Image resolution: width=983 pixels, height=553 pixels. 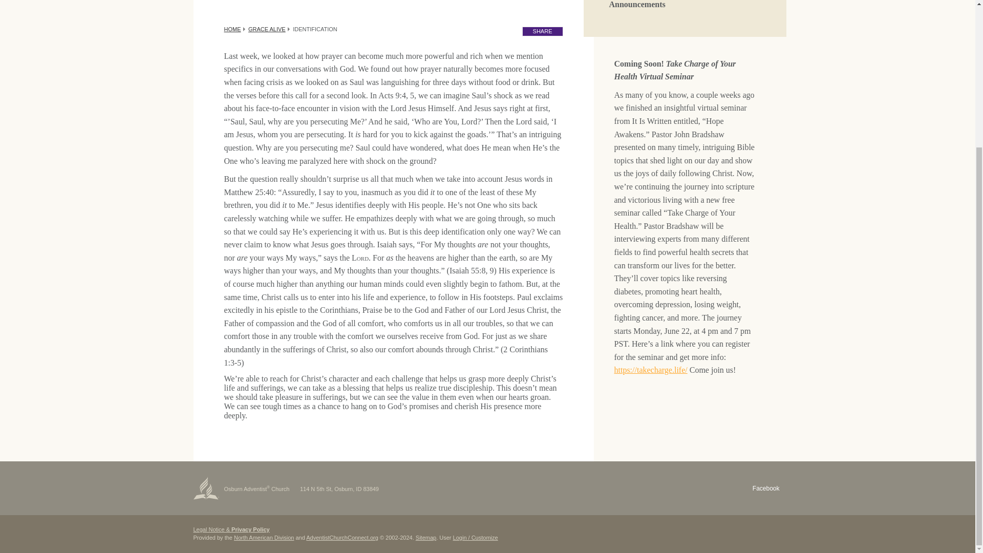 What do you see at coordinates (267, 29) in the screenshot?
I see `GRACE ALIVE` at bounding box center [267, 29].